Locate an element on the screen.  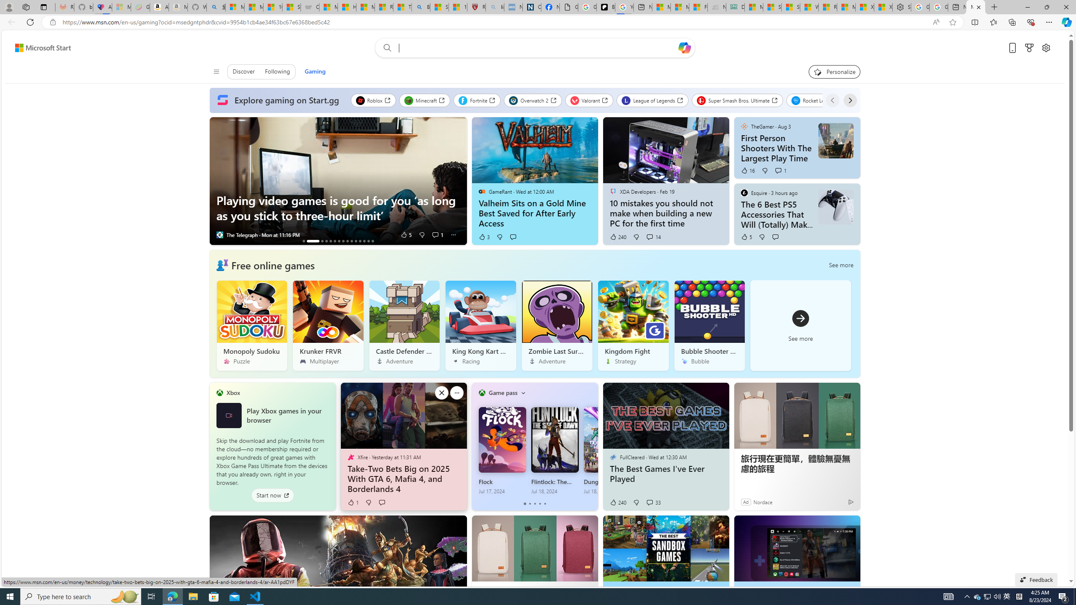
Roblox is located at coordinates (373, 100).